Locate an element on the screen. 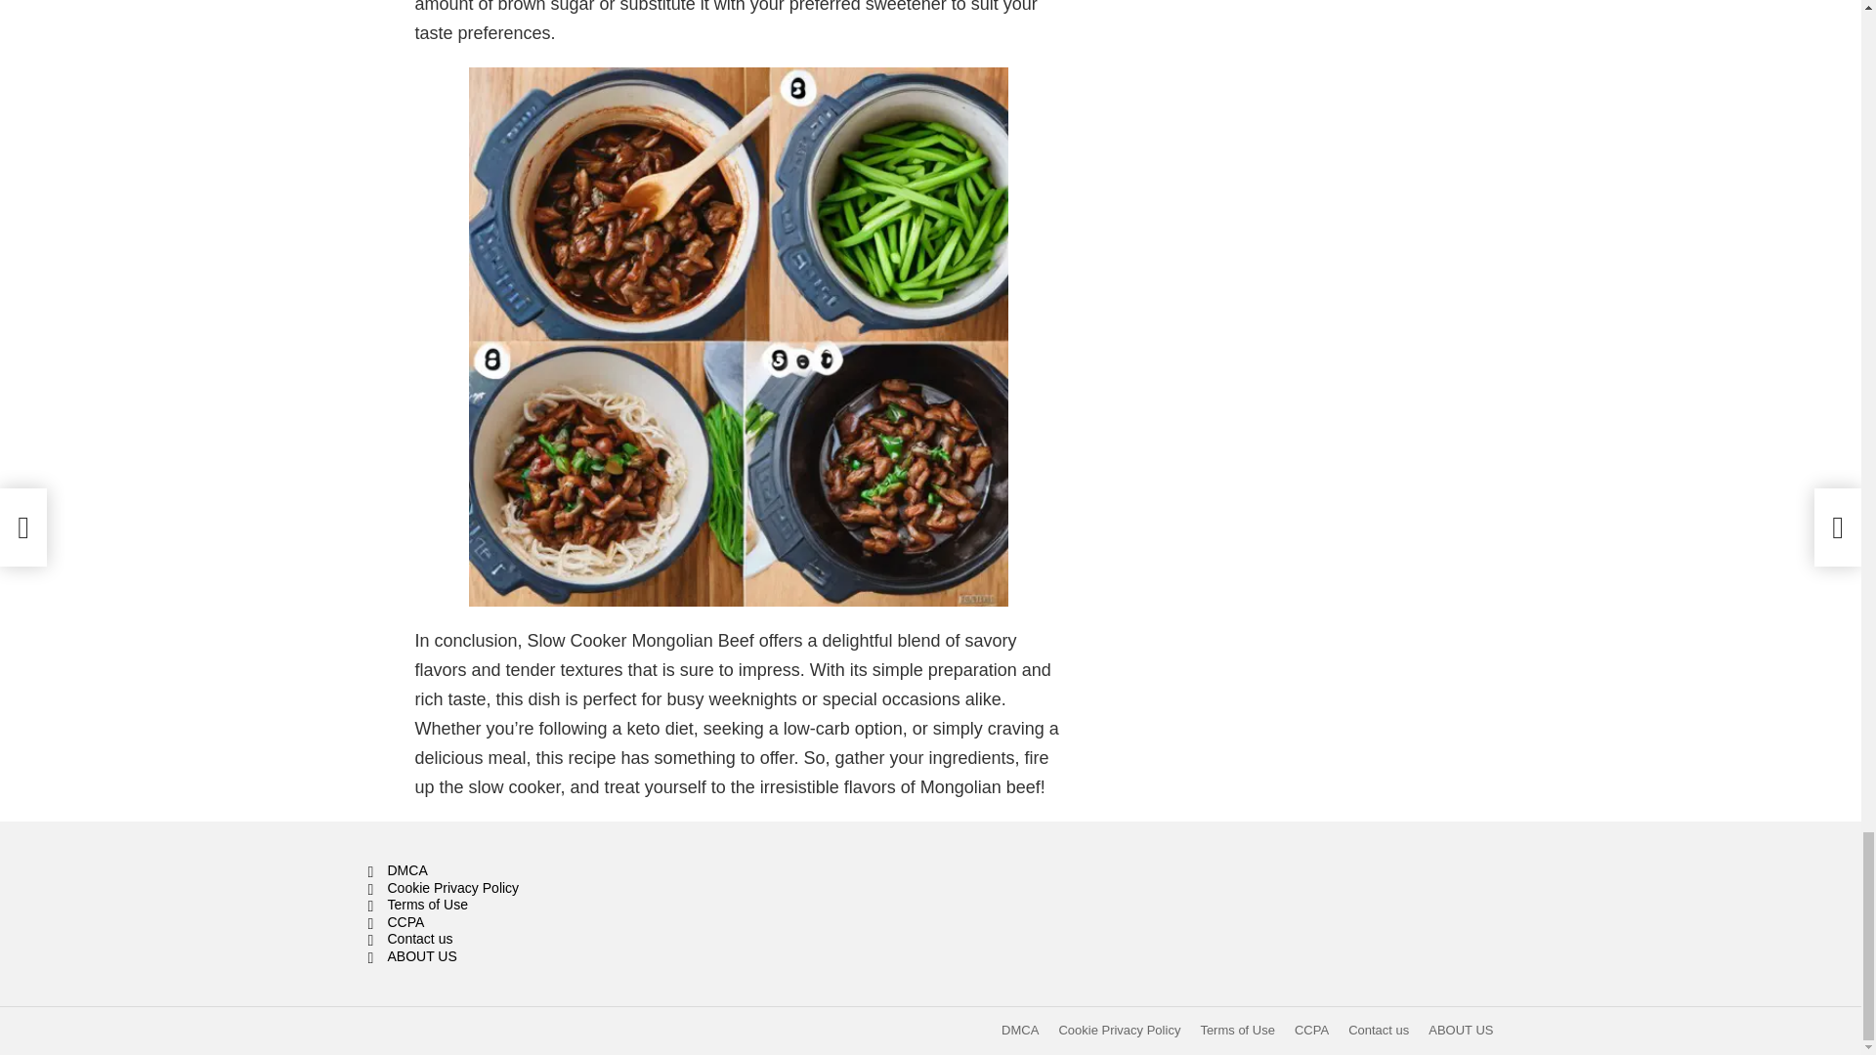  DMCA is located at coordinates (1020, 1030).